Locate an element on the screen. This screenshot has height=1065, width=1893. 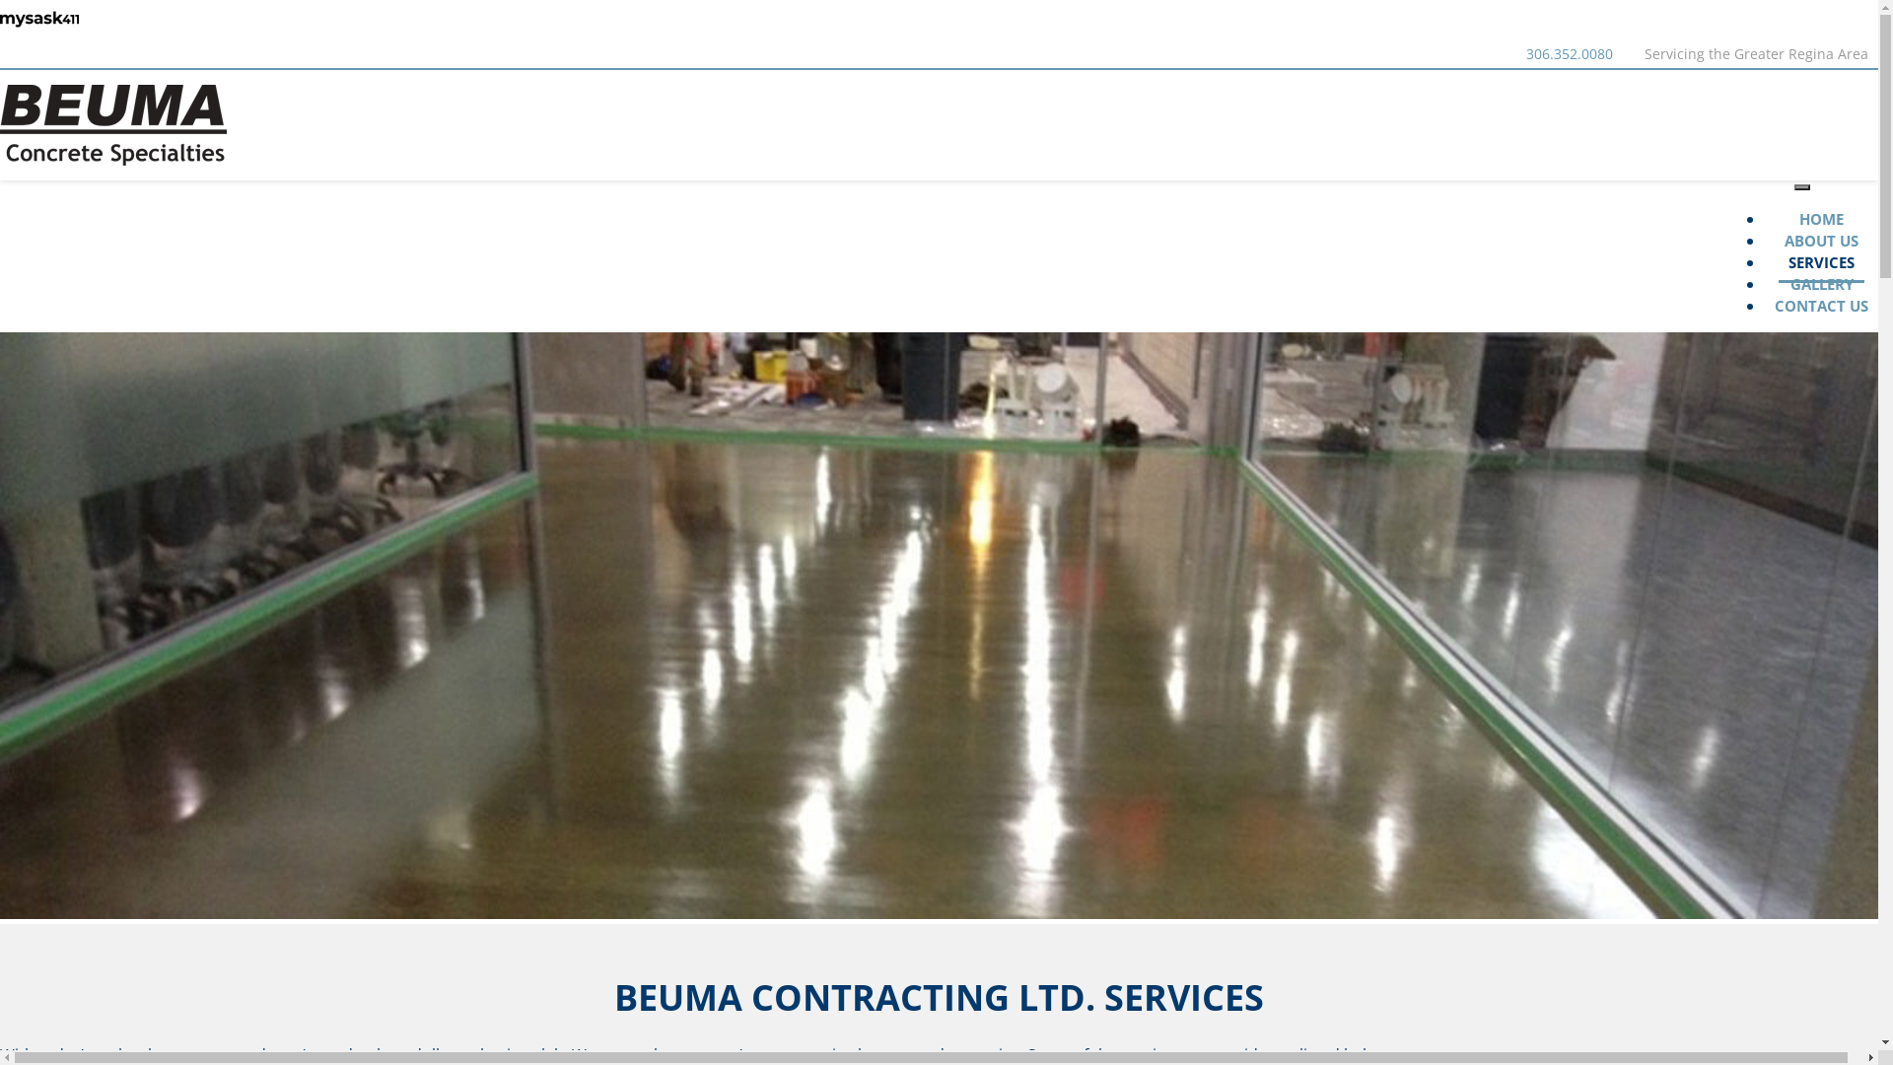
ABOUT US is located at coordinates (1822, 243).